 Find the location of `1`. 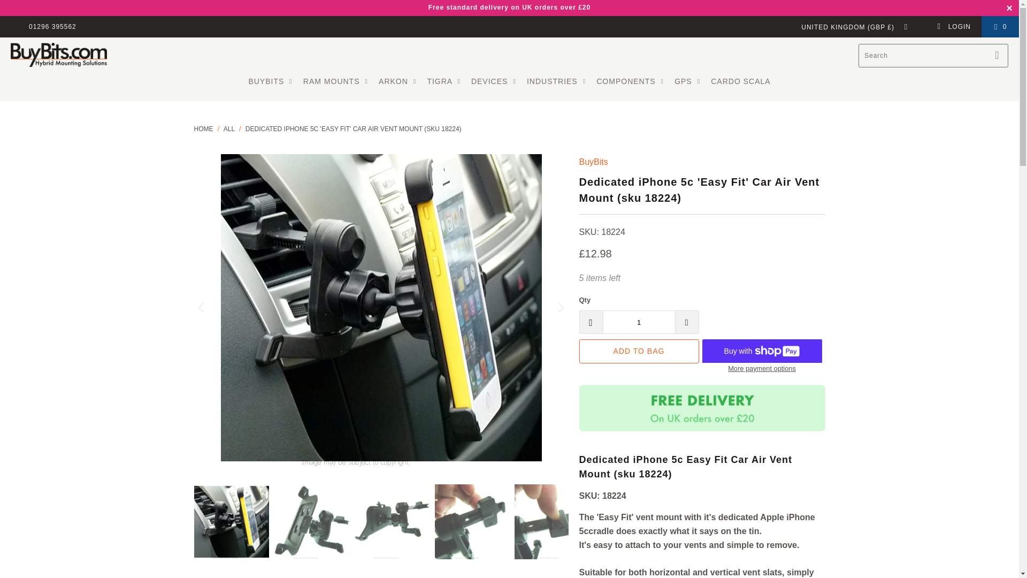

1 is located at coordinates (638, 322).